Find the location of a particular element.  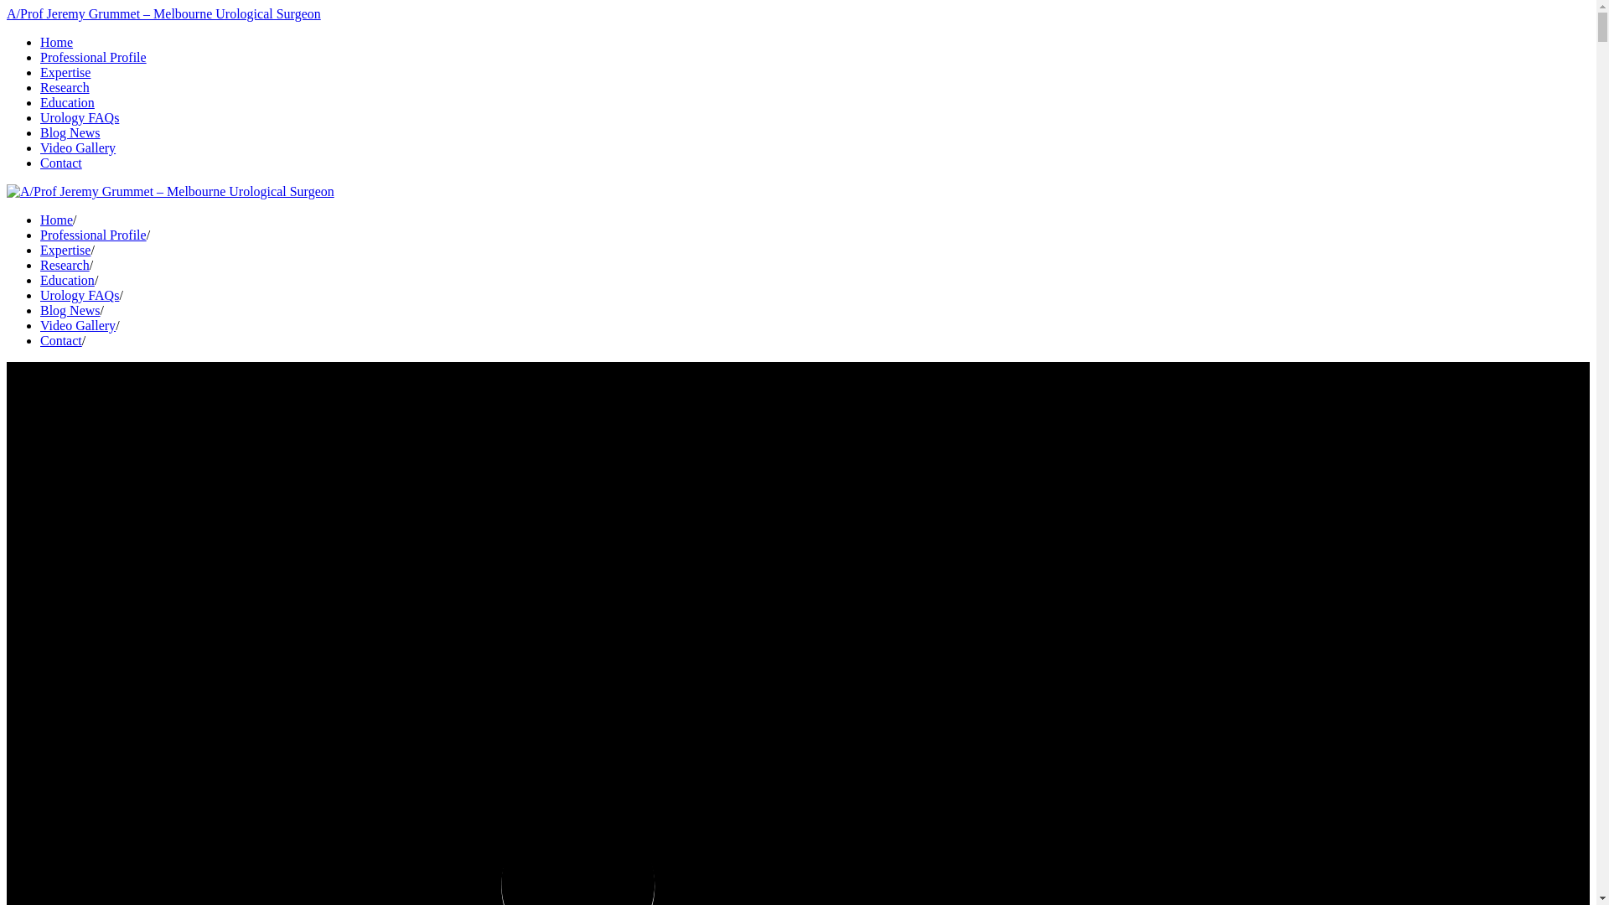

Education is located at coordinates (67, 280).